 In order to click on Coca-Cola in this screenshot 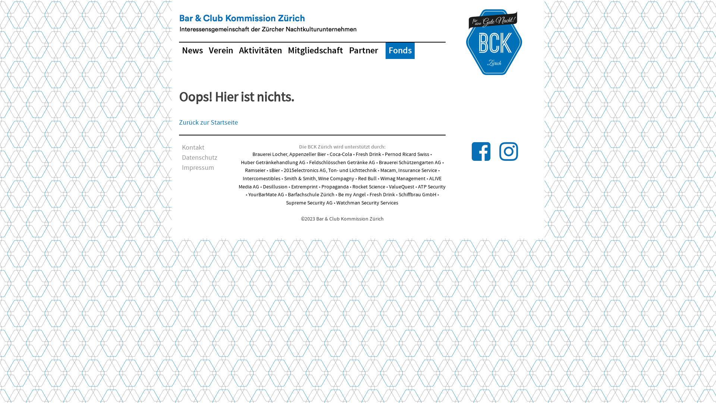, I will do `click(341, 154)`.